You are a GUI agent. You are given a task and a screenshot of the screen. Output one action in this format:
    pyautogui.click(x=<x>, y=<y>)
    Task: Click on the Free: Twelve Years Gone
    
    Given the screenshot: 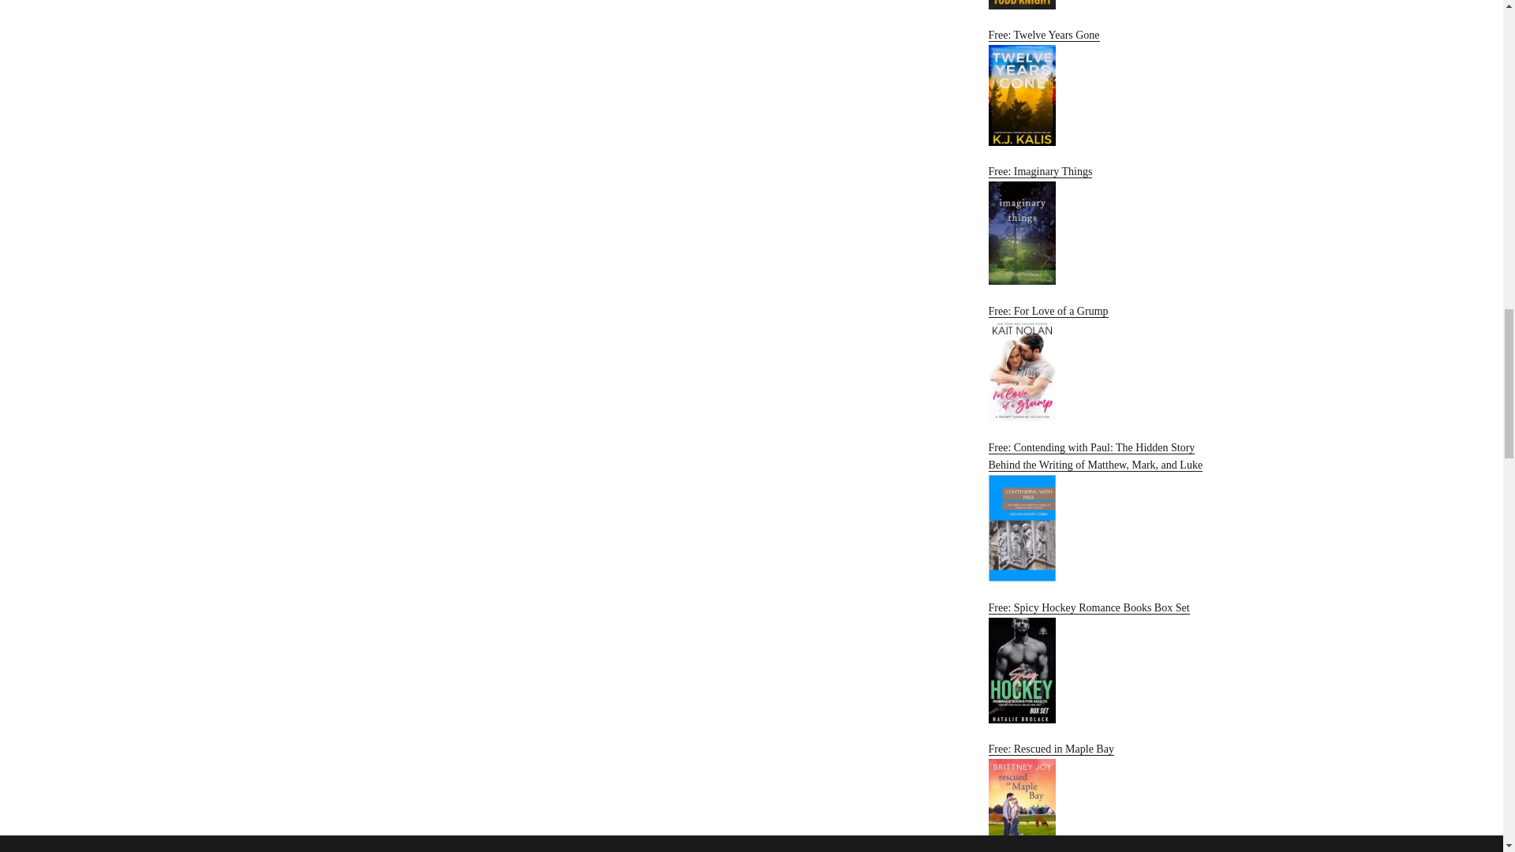 What is the action you would take?
    pyautogui.click(x=1105, y=87)
    